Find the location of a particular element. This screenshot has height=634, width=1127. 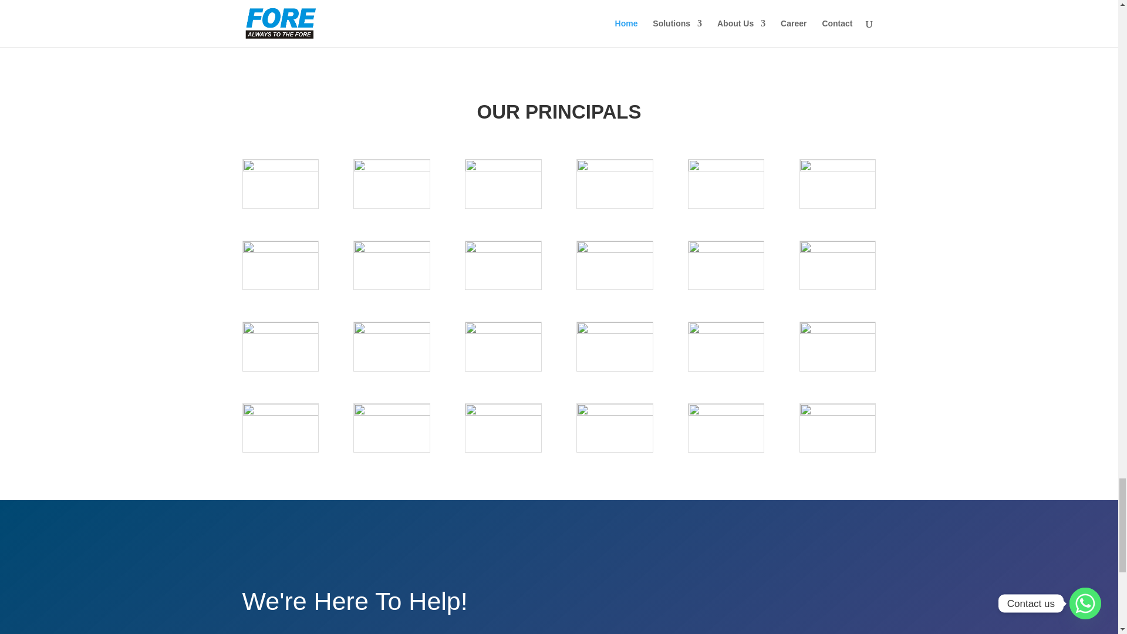

apc is located at coordinates (391, 184).